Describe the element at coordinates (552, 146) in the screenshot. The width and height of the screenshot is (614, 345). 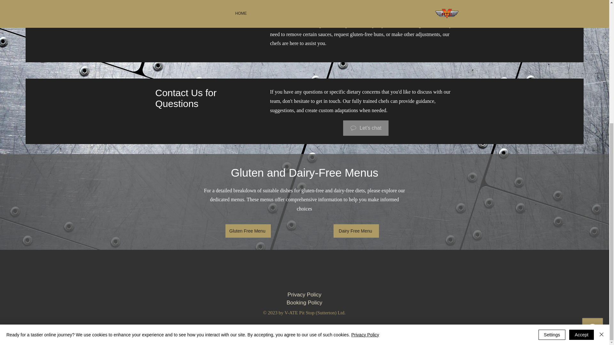
I see `Settings` at that location.